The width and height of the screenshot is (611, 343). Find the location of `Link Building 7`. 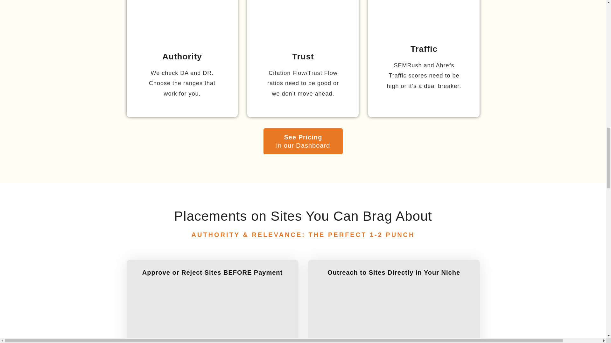

Link Building 7 is located at coordinates (212, 318).